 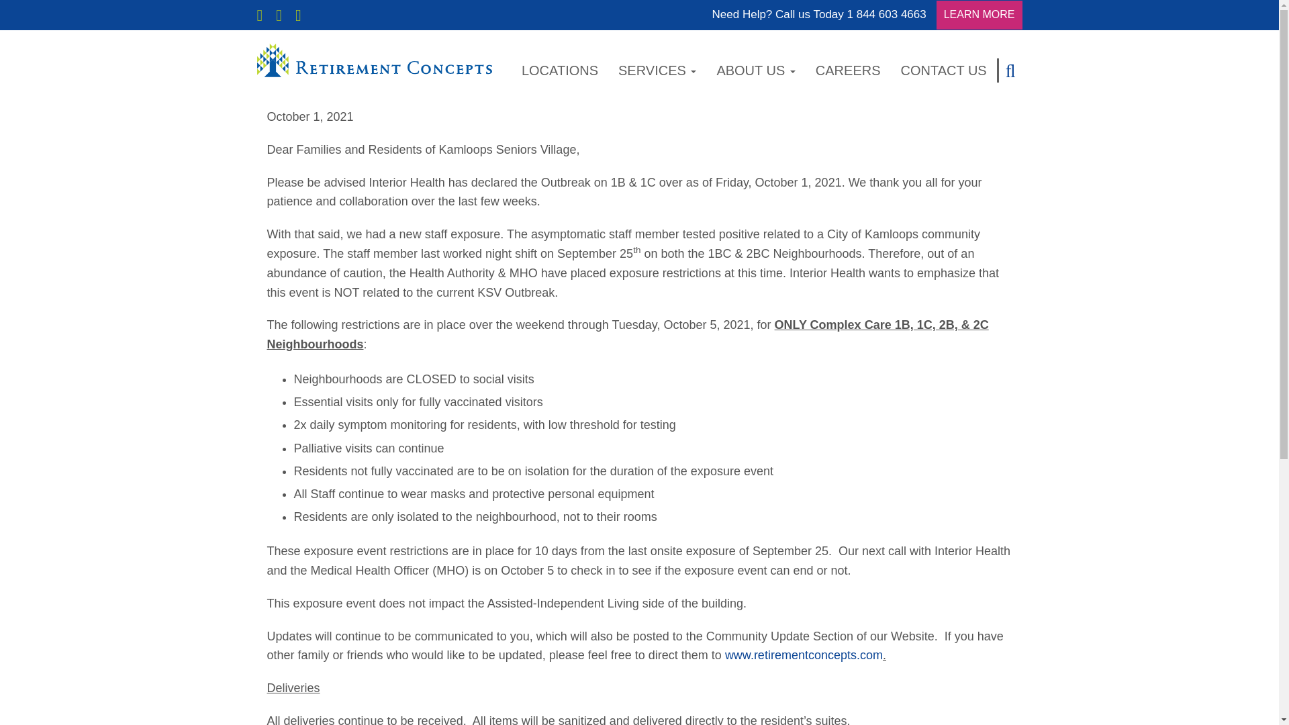 I want to click on 1 844 603 4663, so click(x=886, y=15).